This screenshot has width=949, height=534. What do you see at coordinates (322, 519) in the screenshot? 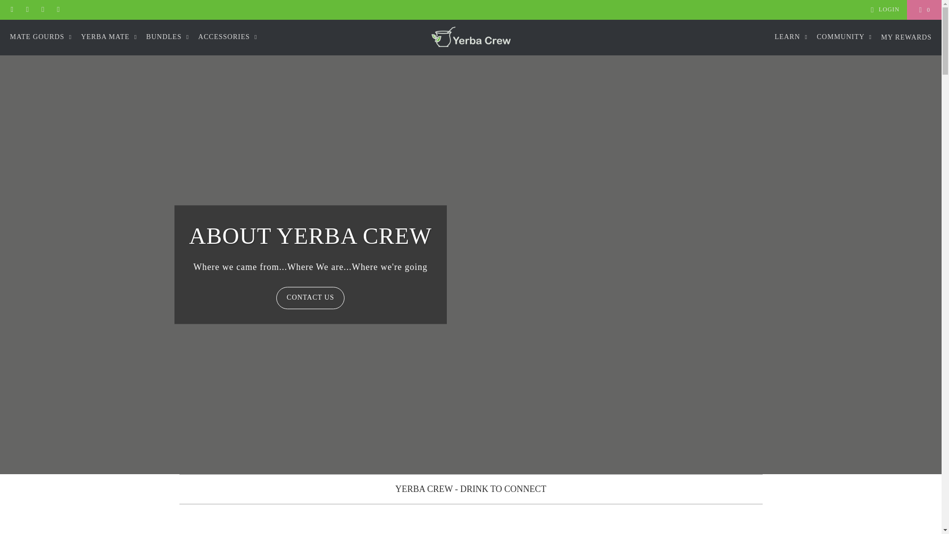
I see `Connect to Yourself` at bounding box center [322, 519].